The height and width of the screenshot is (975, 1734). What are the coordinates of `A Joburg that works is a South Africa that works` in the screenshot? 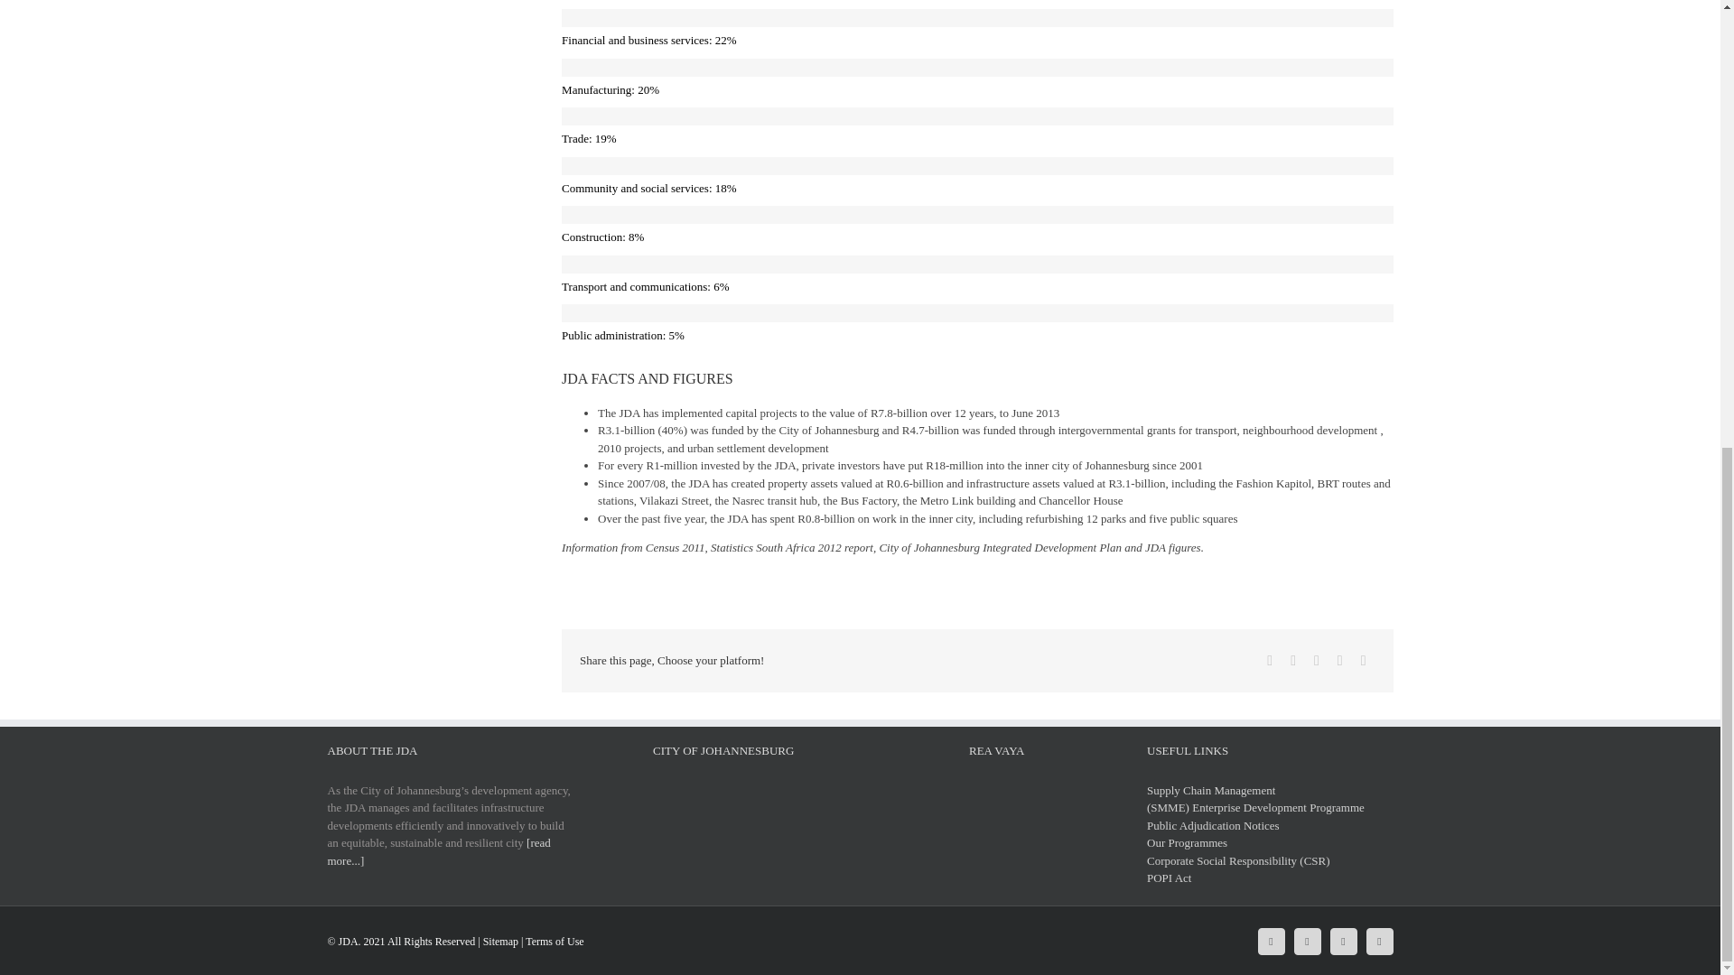 It's located at (723, 817).